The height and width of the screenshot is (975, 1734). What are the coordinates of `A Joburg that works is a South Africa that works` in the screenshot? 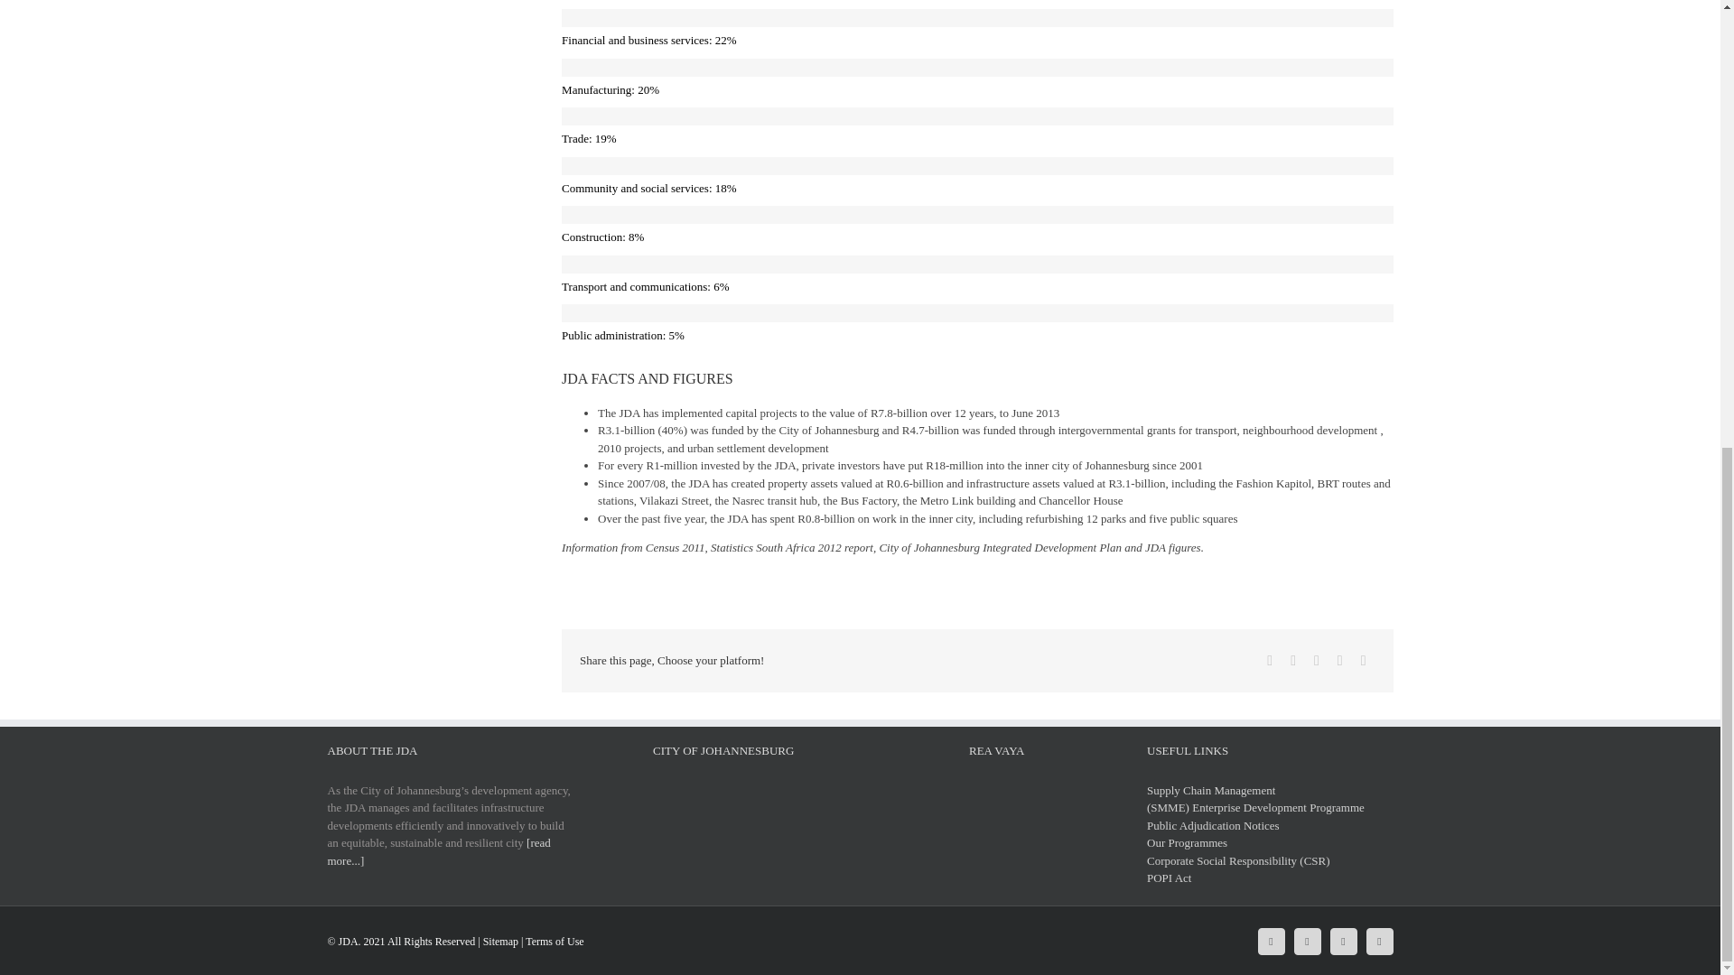 It's located at (723, 817).